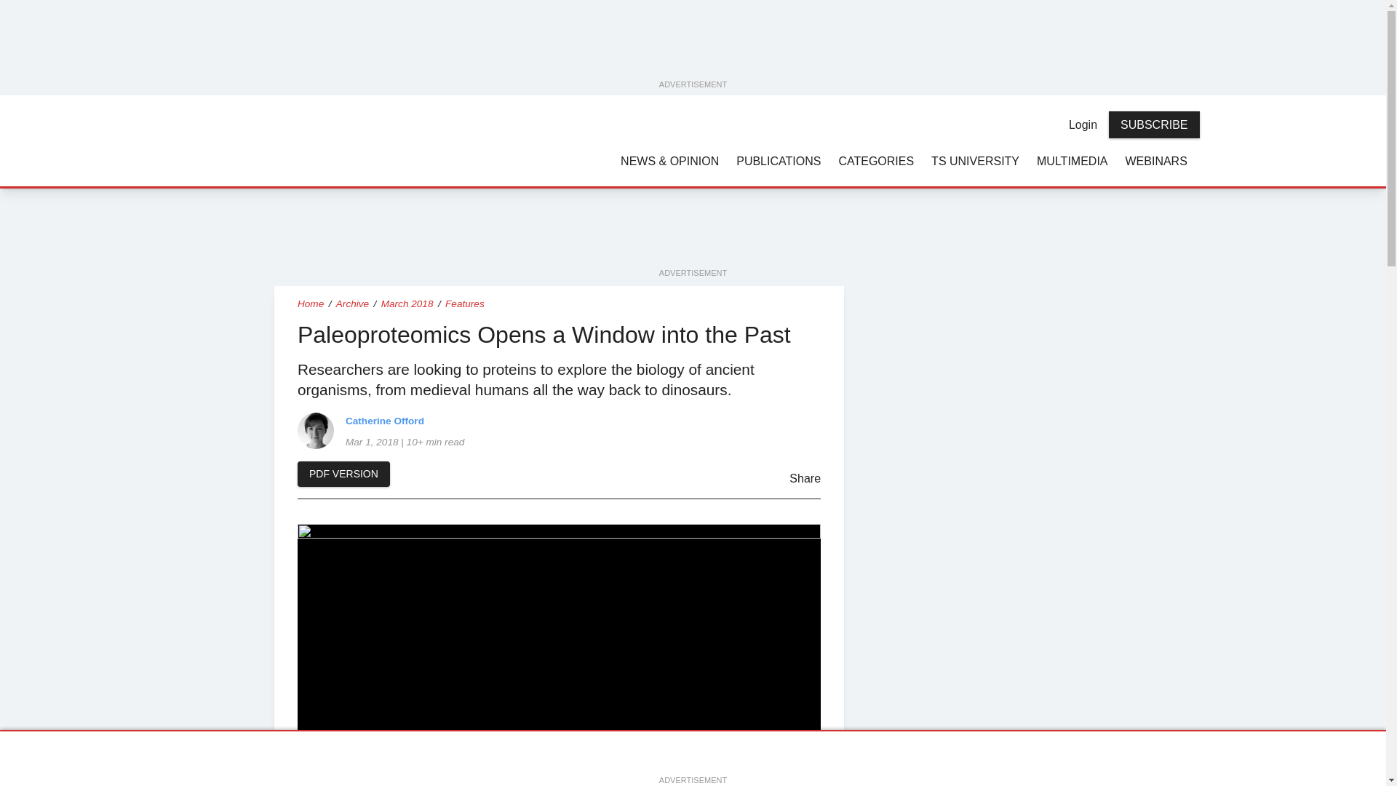  Describe the element at coordinates (315, 429) in the screenshot. I see `Catherine Offord` at that location.